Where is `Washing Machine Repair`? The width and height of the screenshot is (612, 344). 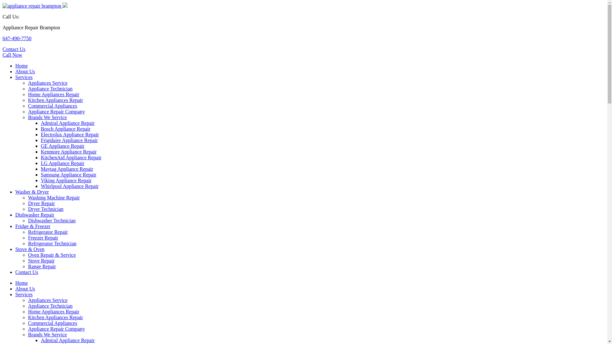 Washing Machine Repair is located at coordinates (54, 197).